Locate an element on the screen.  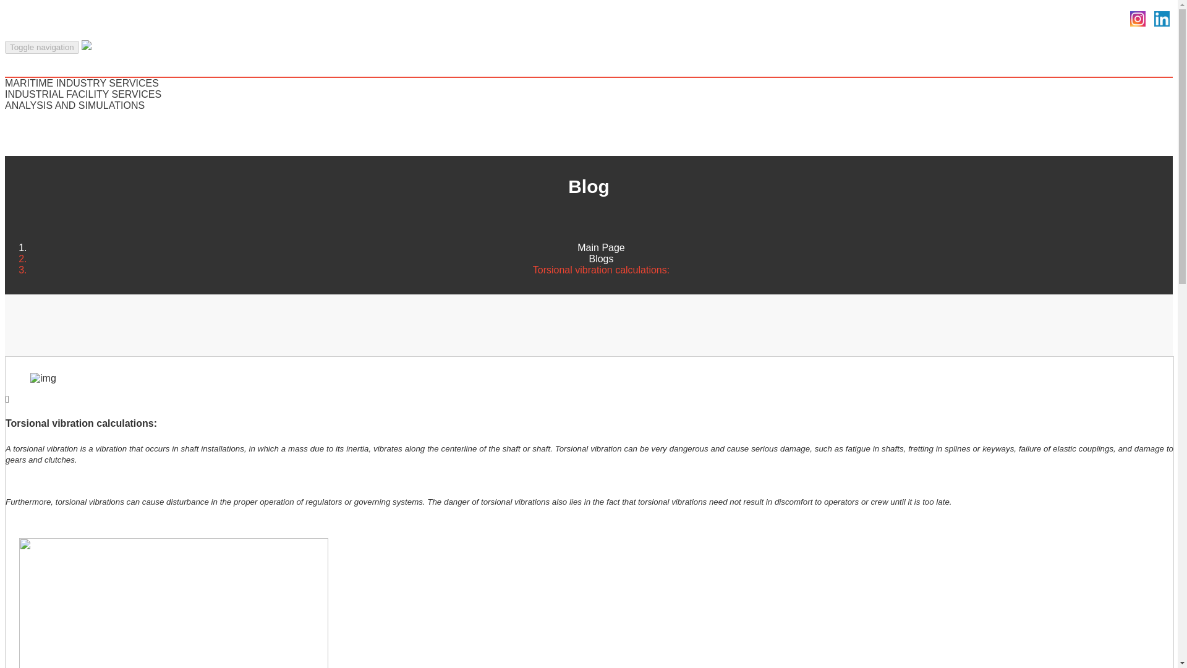
SERVICES is located at coordinates (33, 71).